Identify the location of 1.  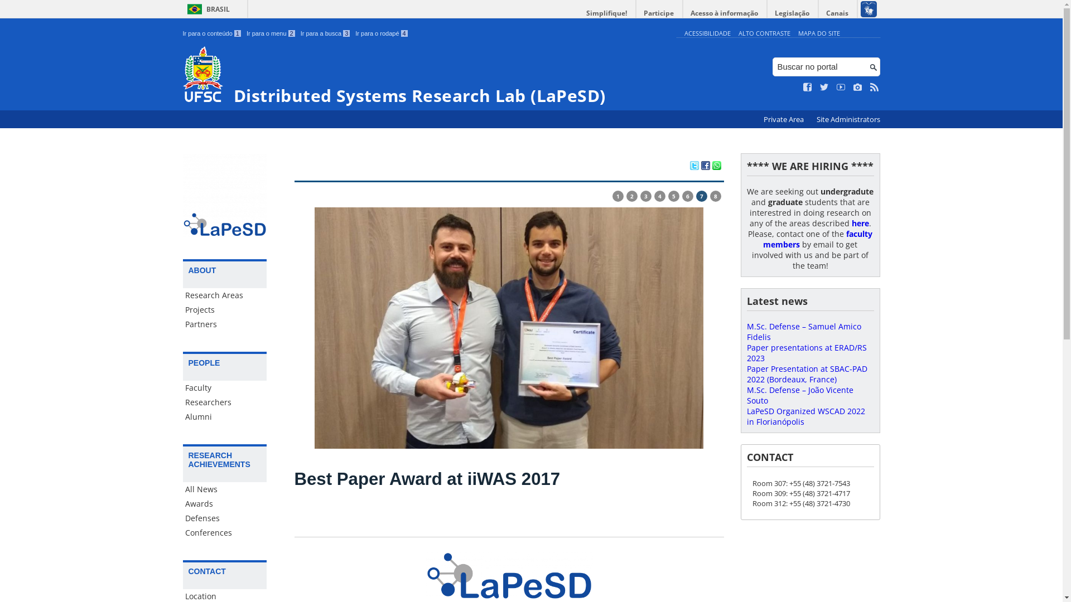
(618, 196).